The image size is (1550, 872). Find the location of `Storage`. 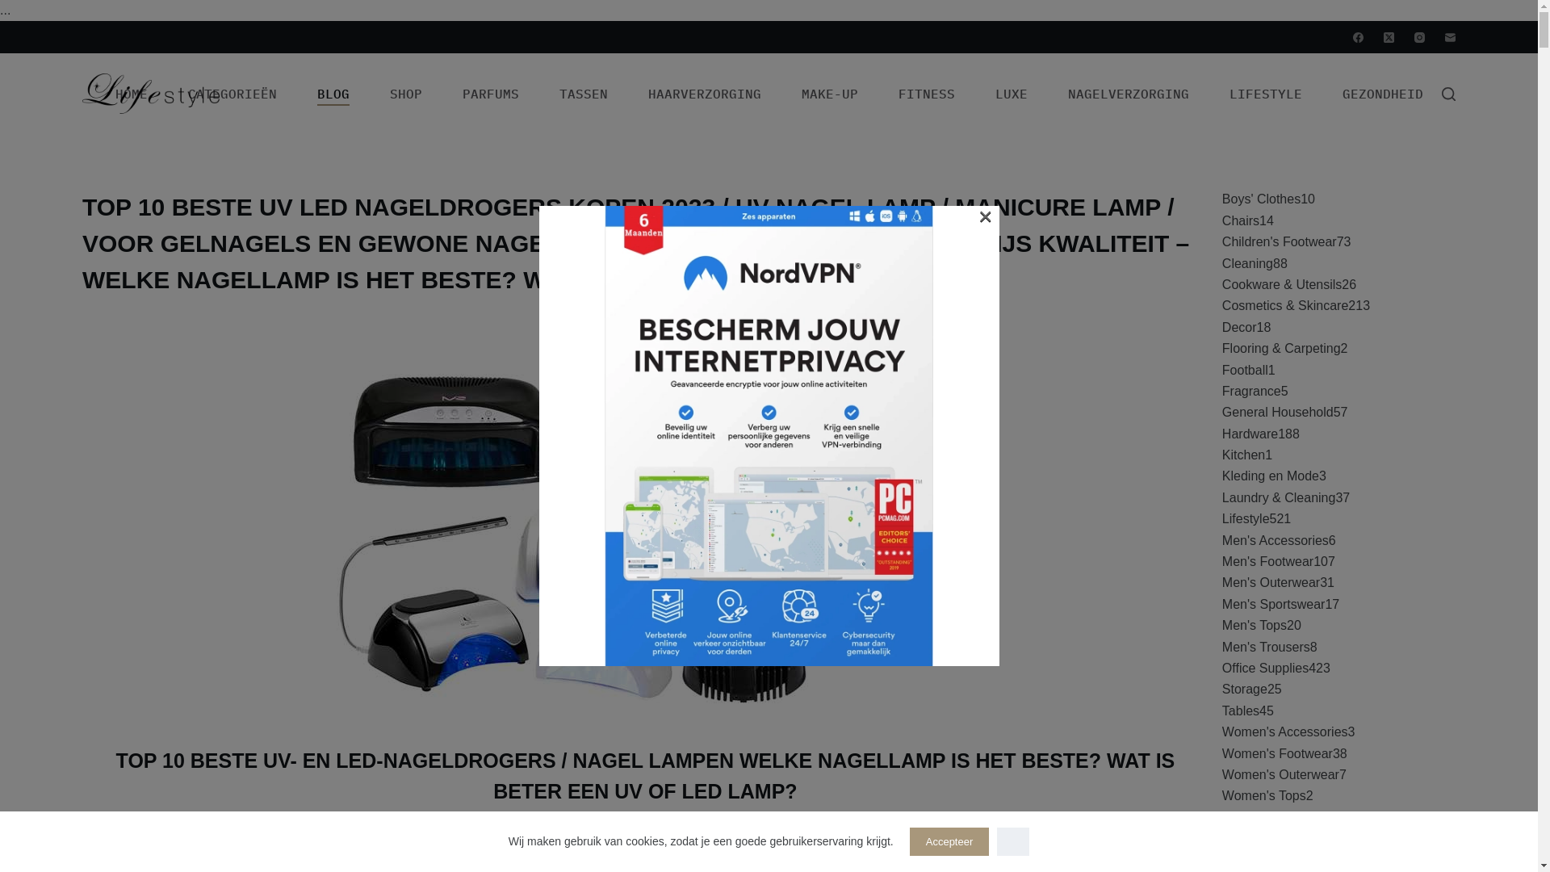

Storage is located at coordinates (1245, 690).